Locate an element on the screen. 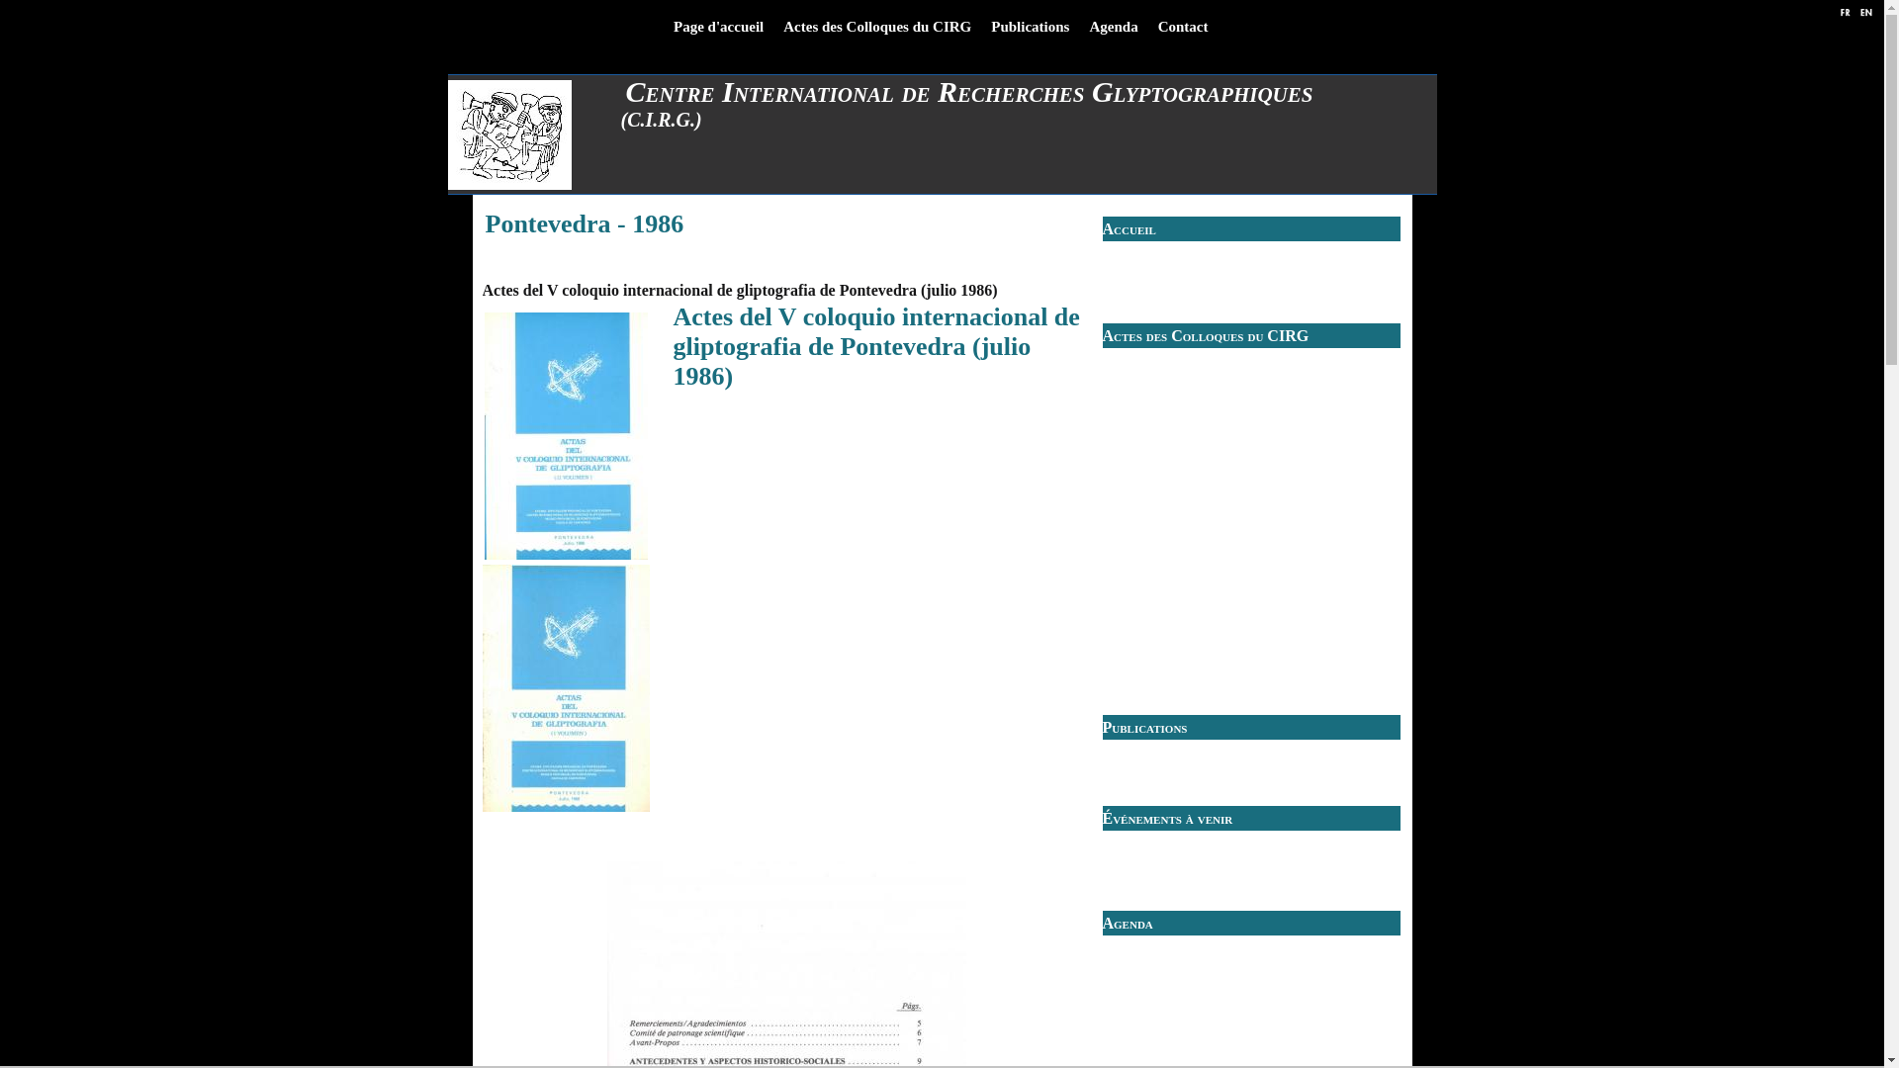 Image resolution: width=1899 pixels, height=1068 pixels. Amay - 2018 is located at coordinates (1155, 672).